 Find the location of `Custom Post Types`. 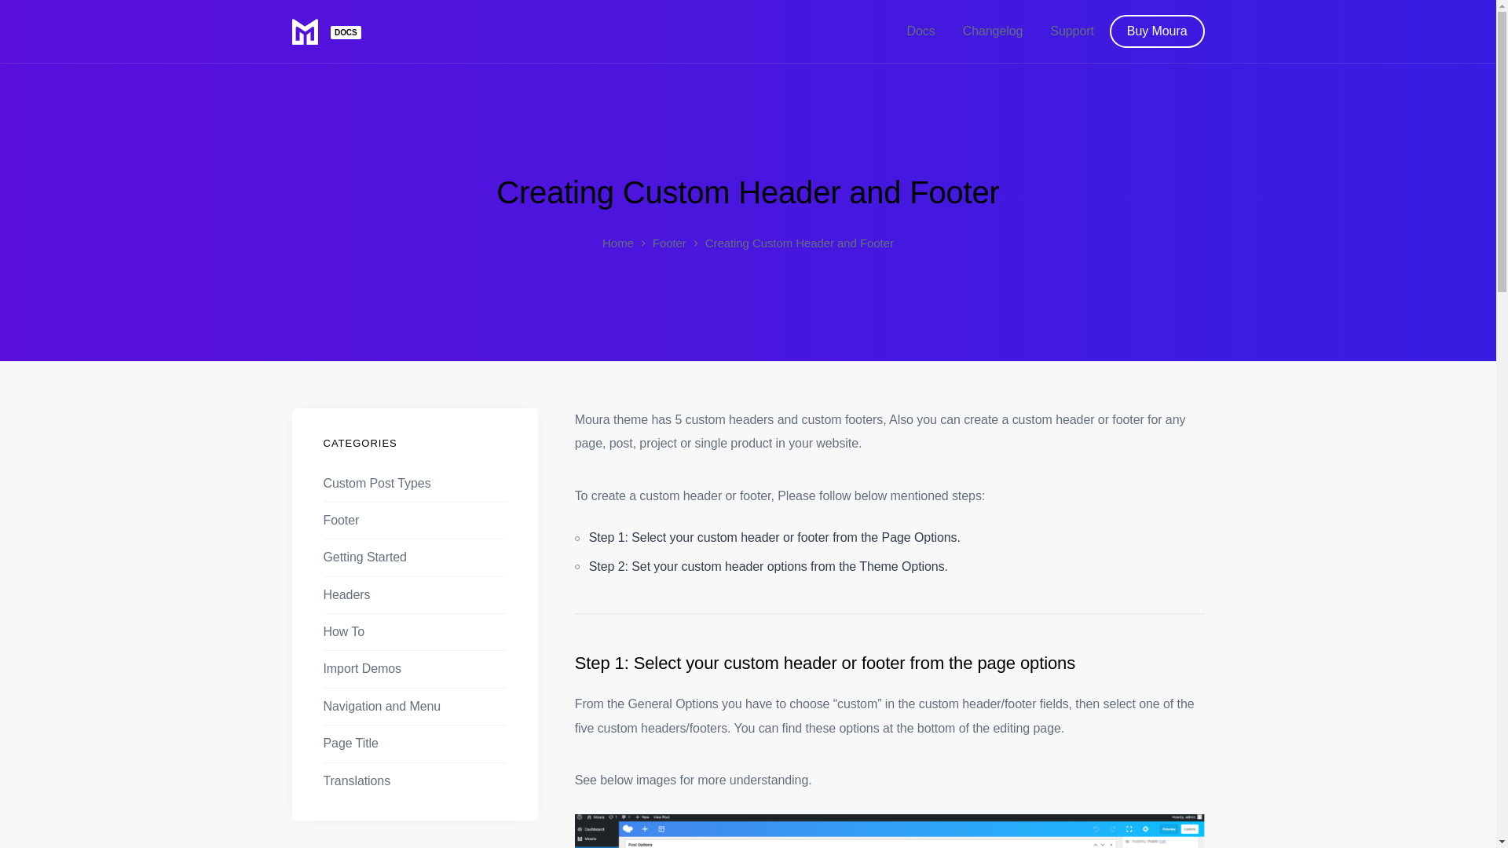

Custom Post Types is located at coordinates (377, 482).